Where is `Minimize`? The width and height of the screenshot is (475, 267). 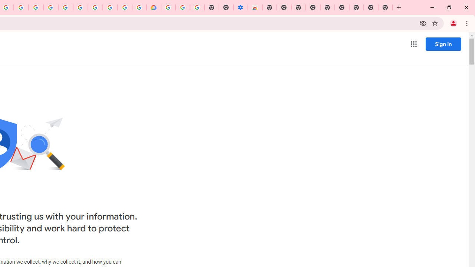 Minimize is located at coordinates (432, 7).